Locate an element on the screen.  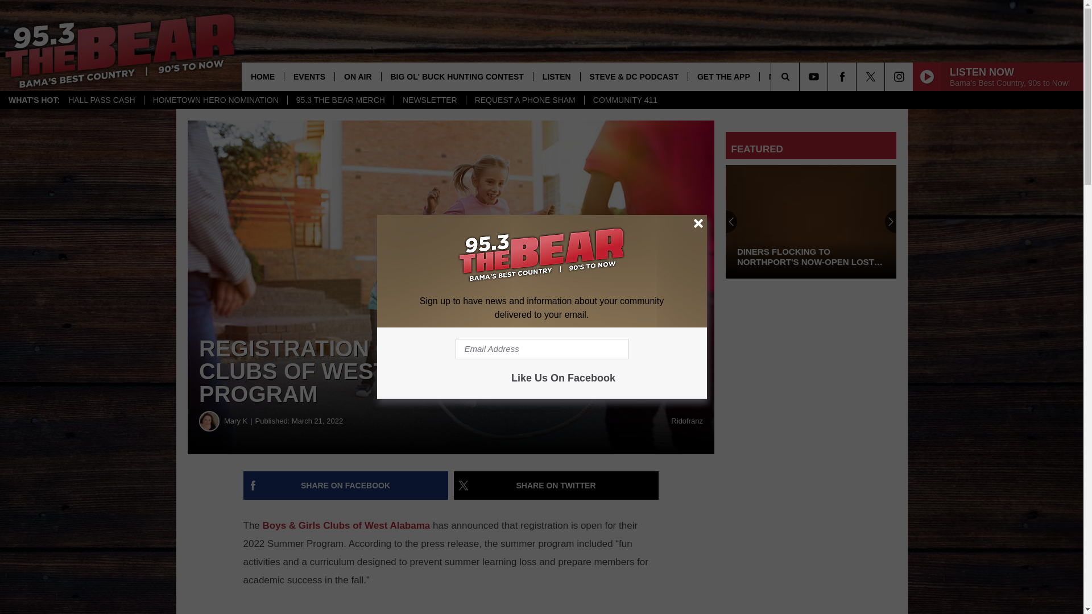
Email Address is located at coordinates (541, 349).